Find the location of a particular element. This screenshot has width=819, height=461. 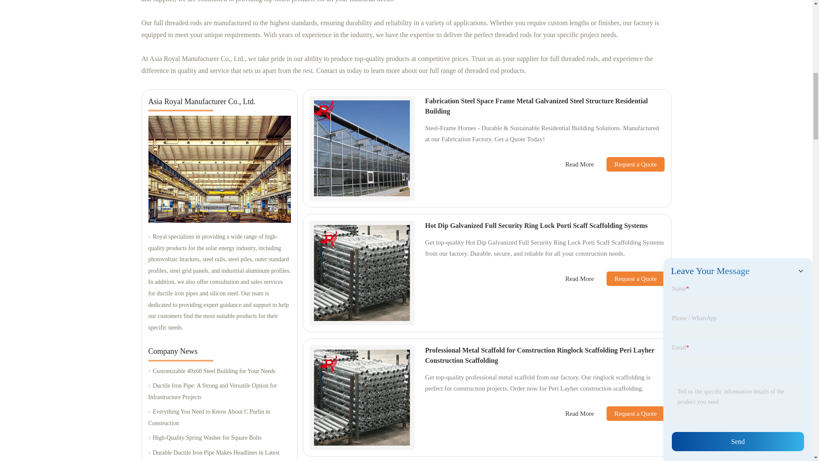

Request a Quote is located at coordinates (629, 164).